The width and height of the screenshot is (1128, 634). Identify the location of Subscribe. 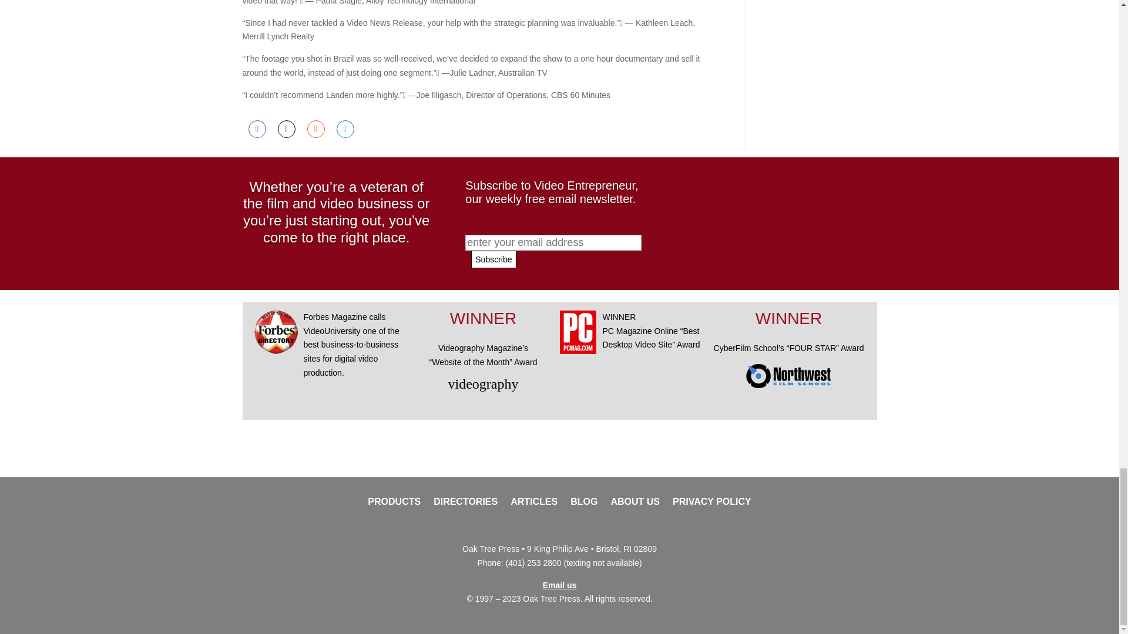
(493, 259).